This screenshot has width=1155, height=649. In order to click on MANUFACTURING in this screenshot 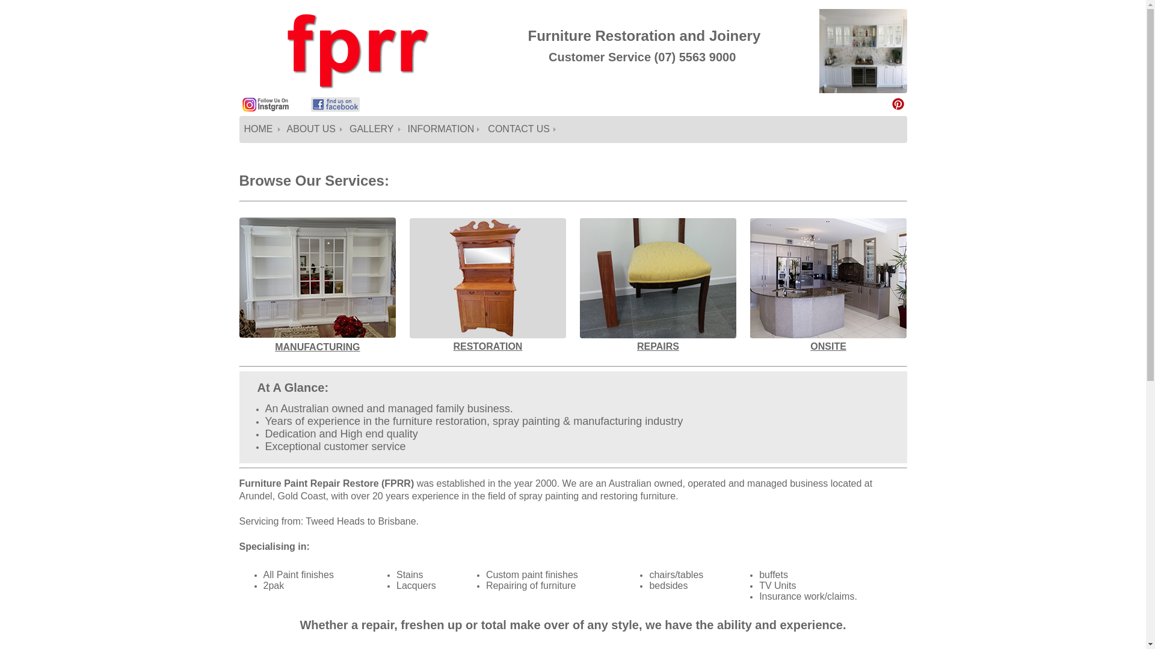, I will do `click(318, 343)`.